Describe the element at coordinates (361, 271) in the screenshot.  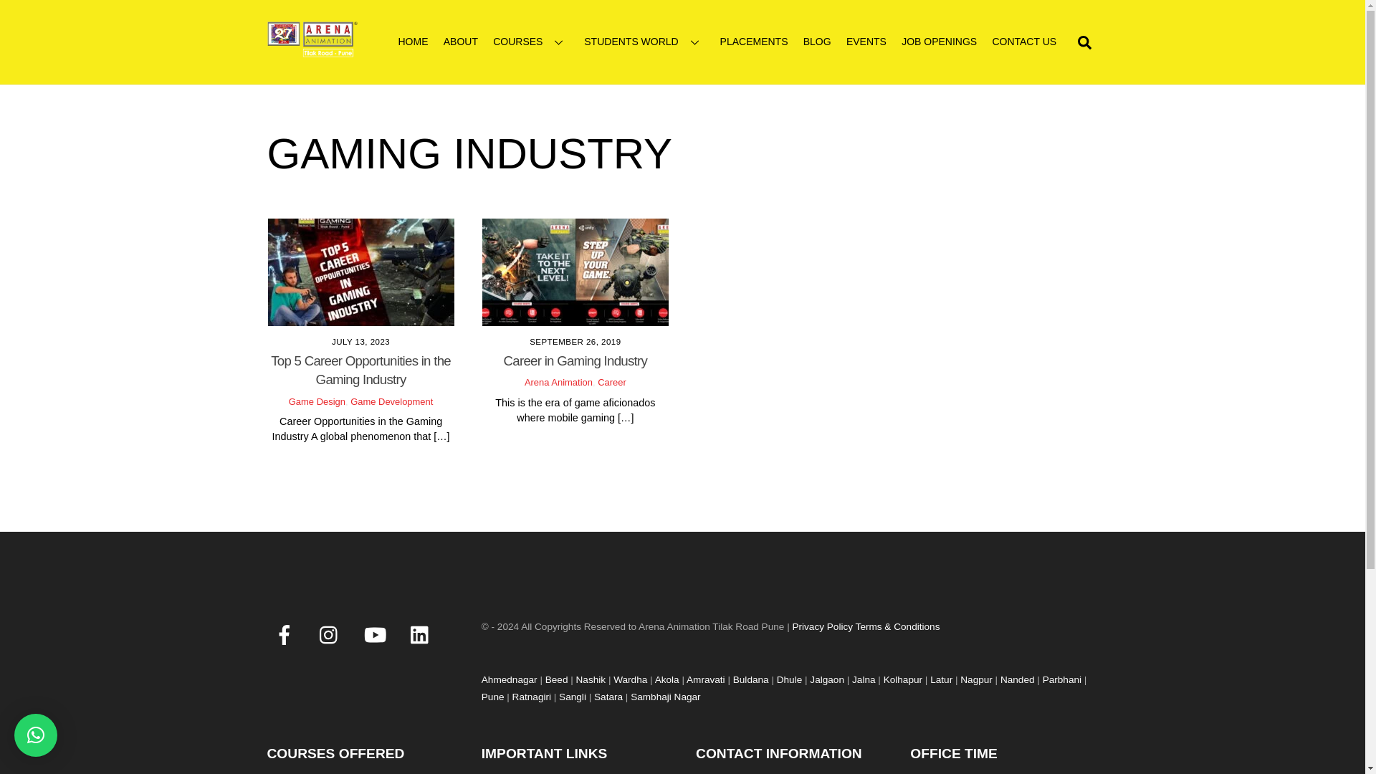
I see `Top 5 Career Opportunities in the Gaming Industry` at that location.